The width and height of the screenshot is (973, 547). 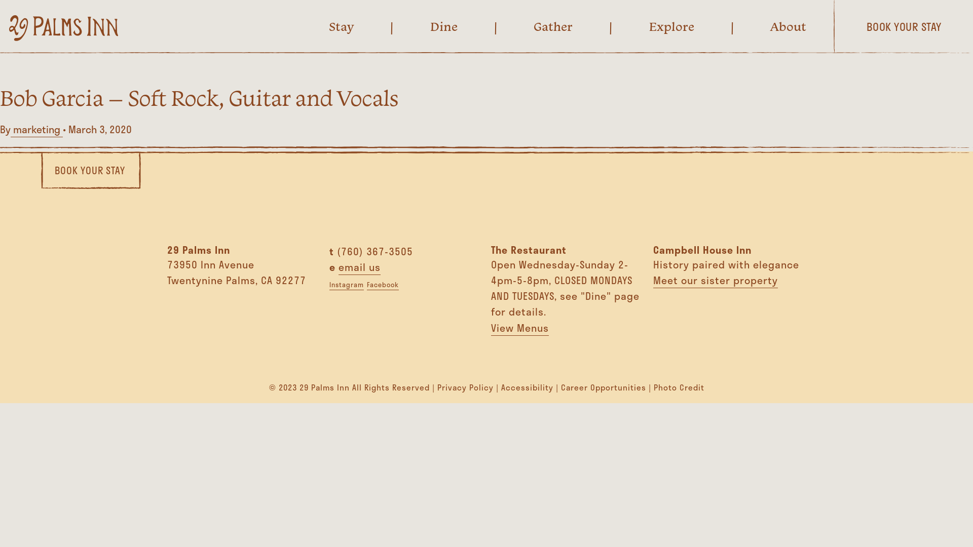 I want to click on Instagram, so click(x=347, y=285).